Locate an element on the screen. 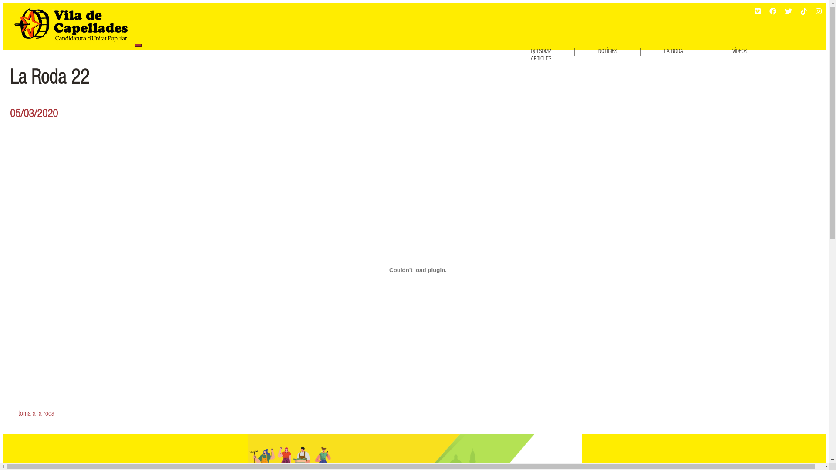 The width and height of the screenshot is (836, 470). LA RODA is located at coordinates (674, 52).